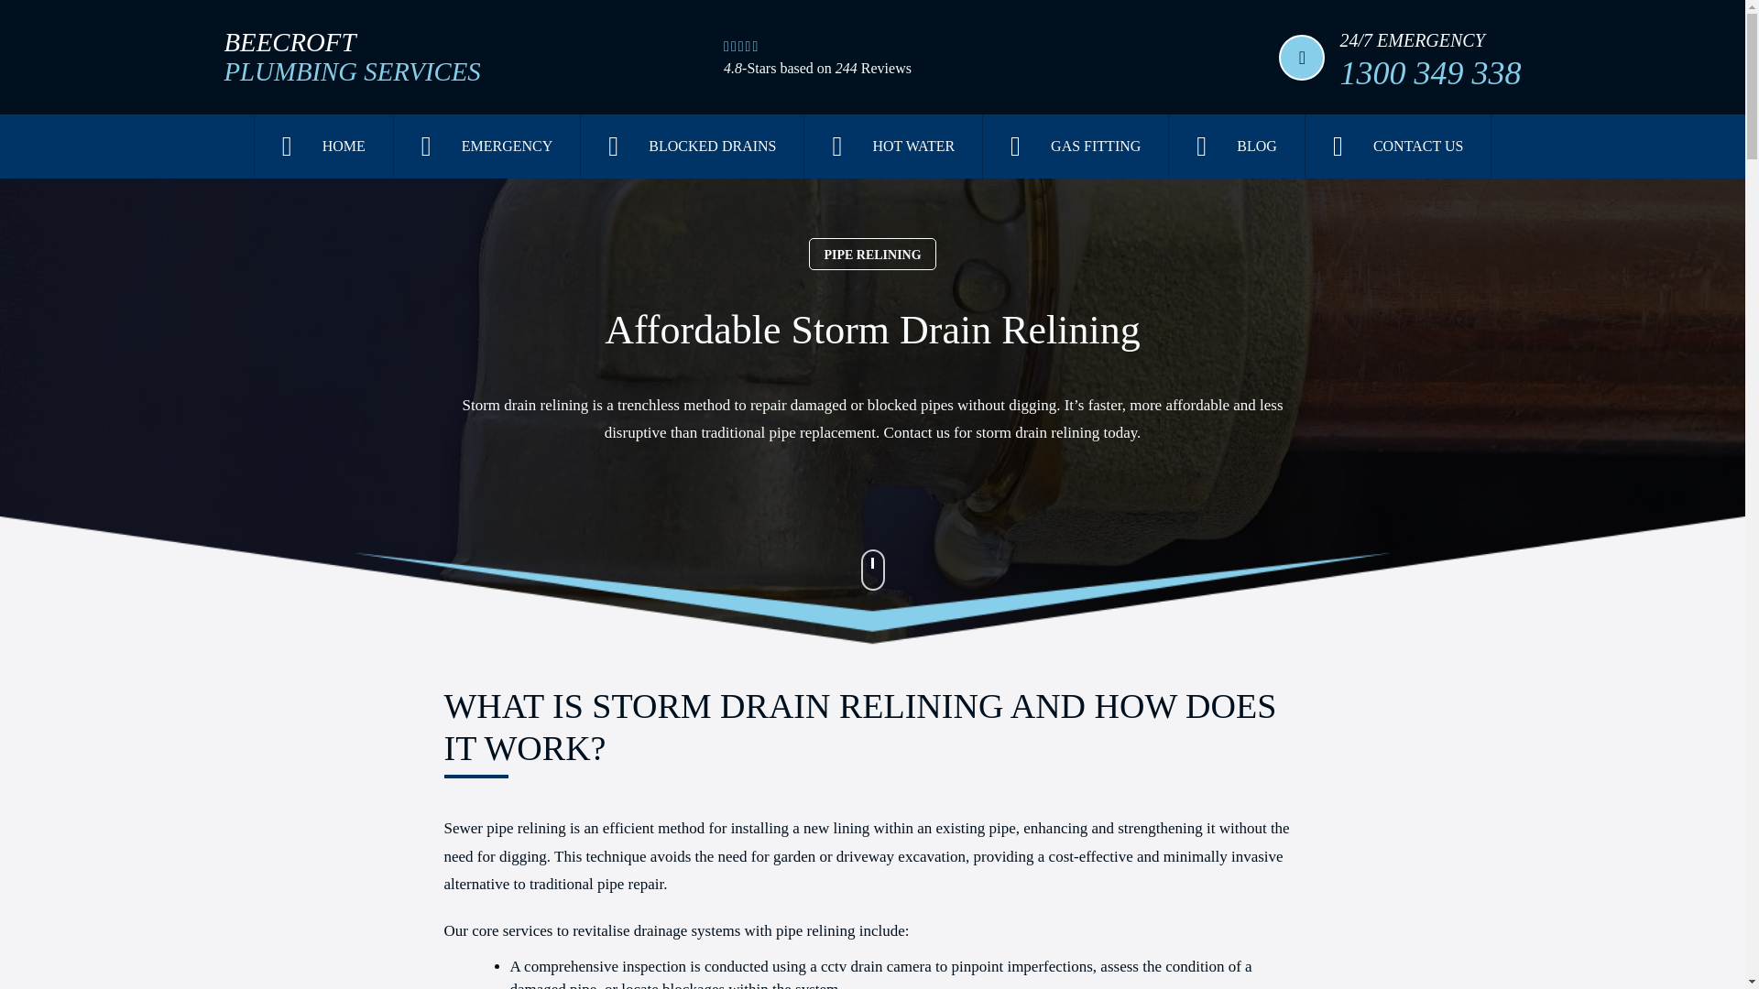 This screenshot has height=989, width=1759. What do you see at coordinates (1076, 147) in the screenshot?
I see `GAS FITTING` at bounding box center [1076, 147].